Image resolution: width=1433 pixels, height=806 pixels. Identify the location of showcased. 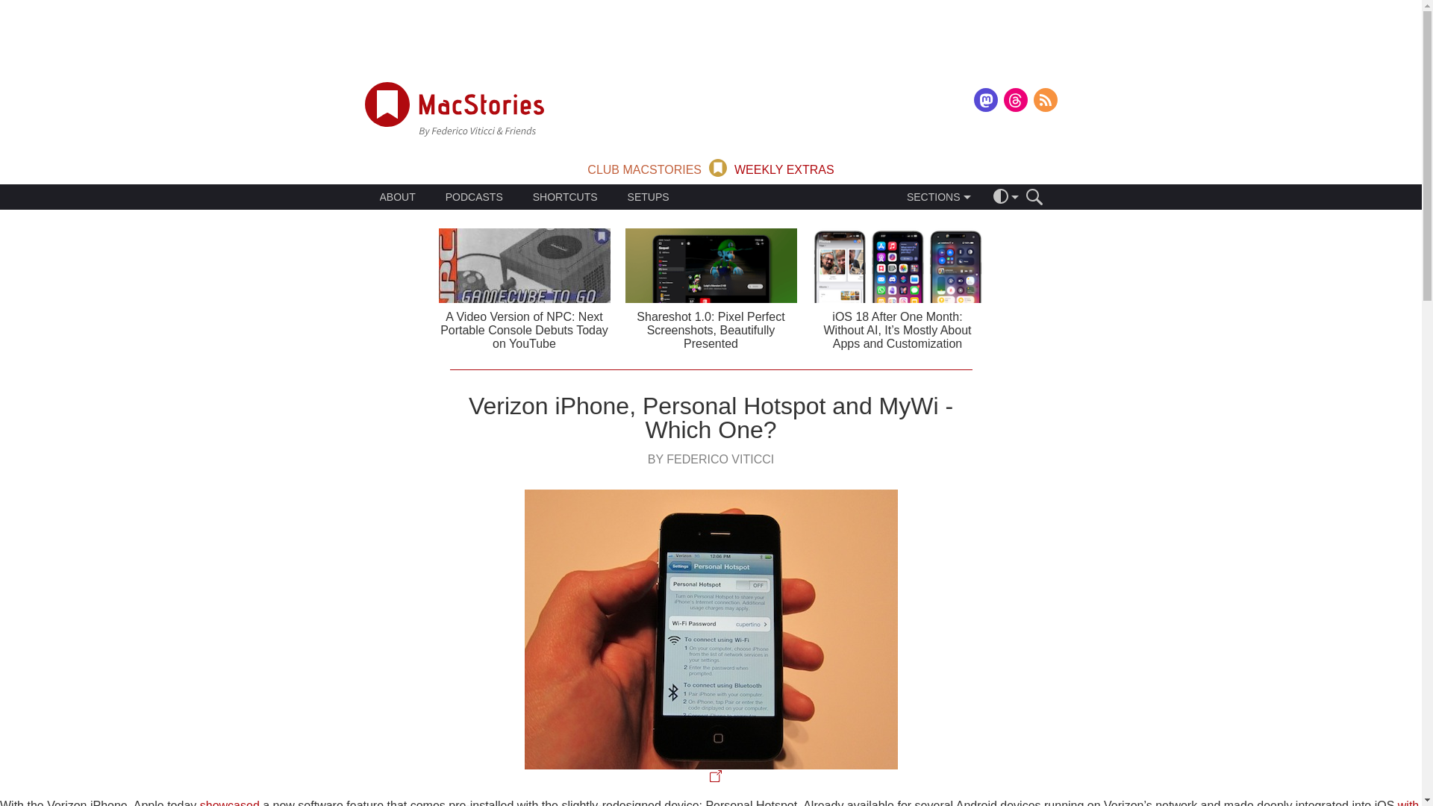
(230, 803).